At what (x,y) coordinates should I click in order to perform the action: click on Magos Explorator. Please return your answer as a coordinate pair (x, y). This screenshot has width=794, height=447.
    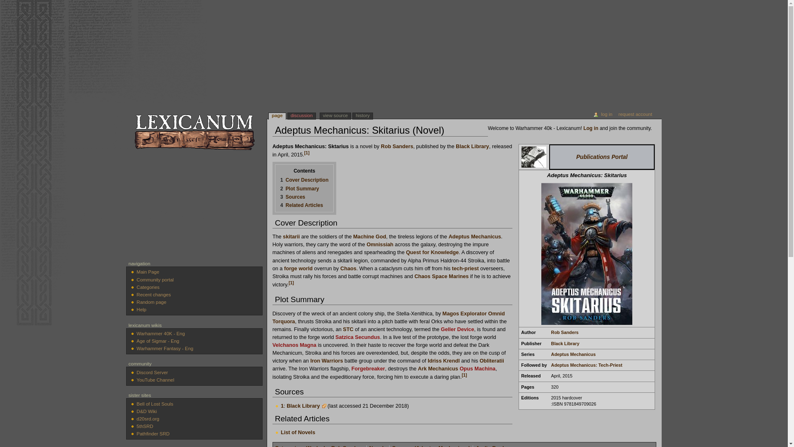
    Looking at the image, I should click on (464, 313).